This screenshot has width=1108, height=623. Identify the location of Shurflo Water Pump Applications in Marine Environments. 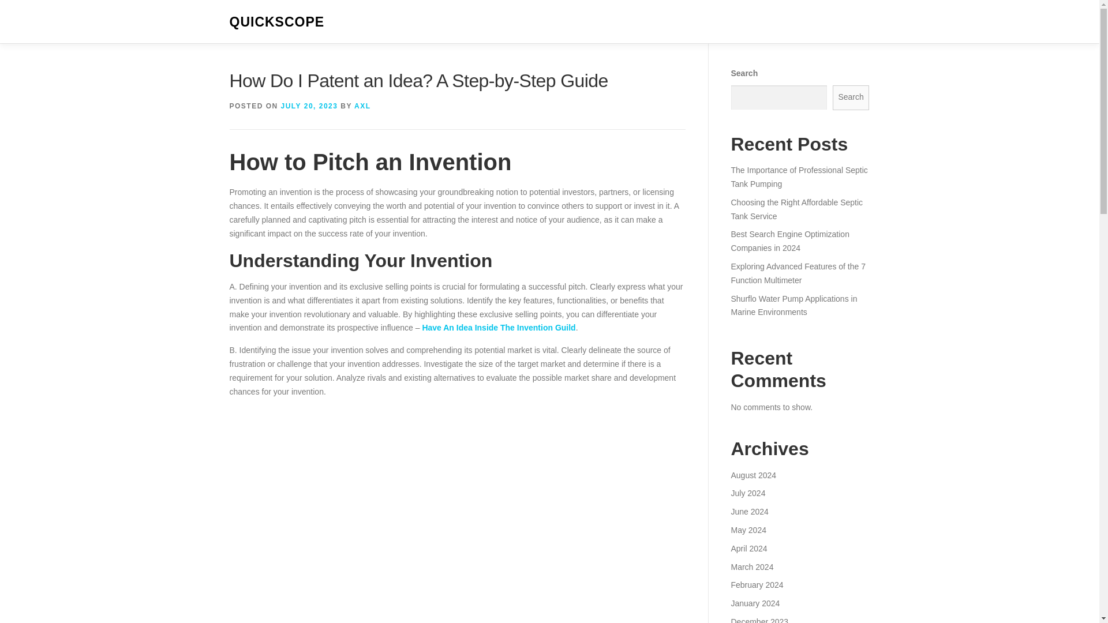
(793, 305).